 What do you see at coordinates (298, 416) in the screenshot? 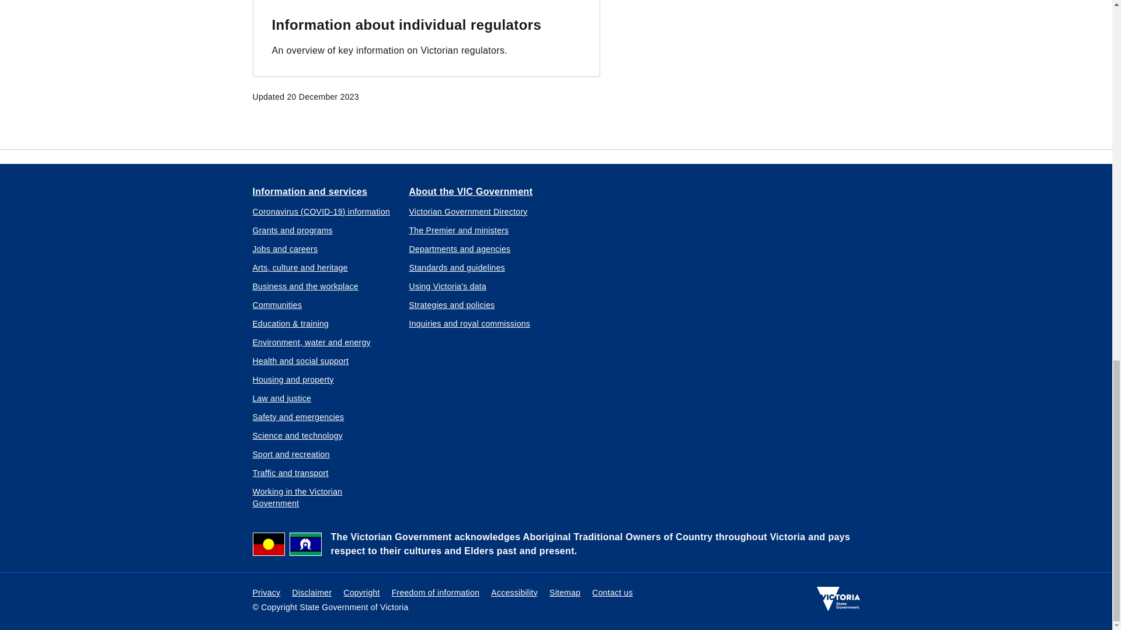
I see `Safety and emergencies` at bounding box center [298, 416].